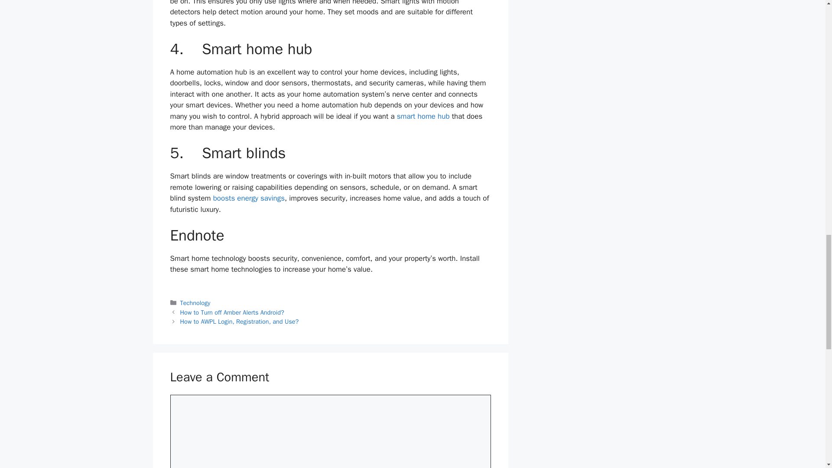  I want to click on Technology, so click(195, 303).